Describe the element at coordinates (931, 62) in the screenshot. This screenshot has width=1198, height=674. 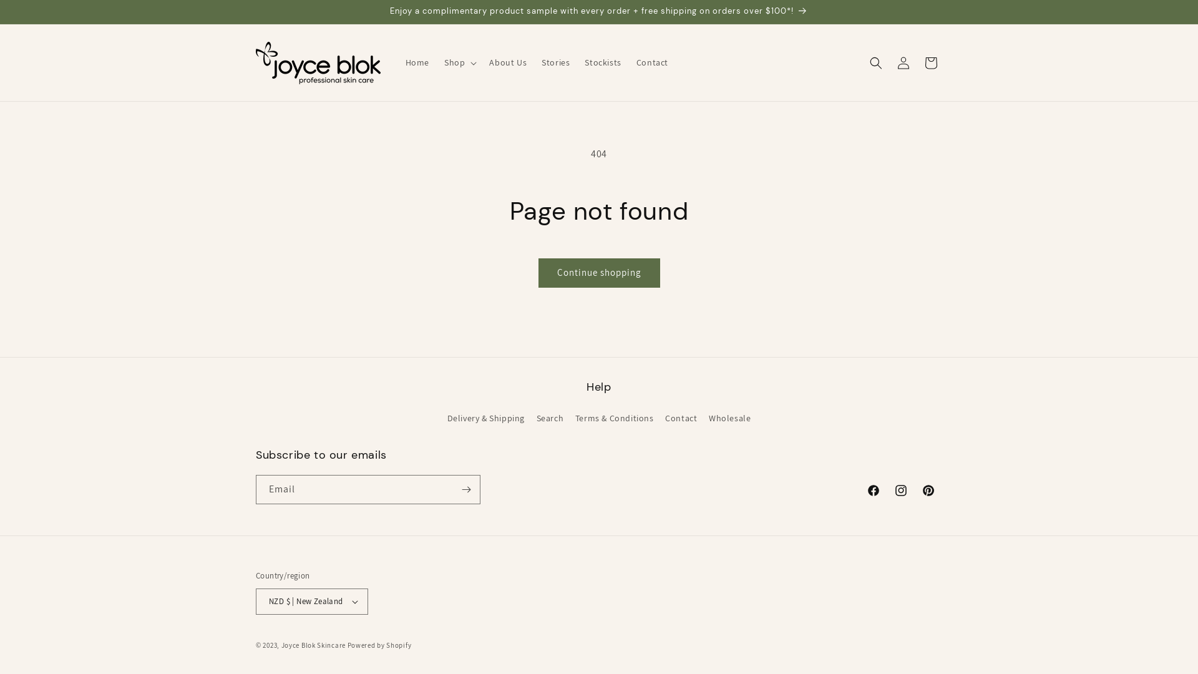
I see `Cart` at that location.